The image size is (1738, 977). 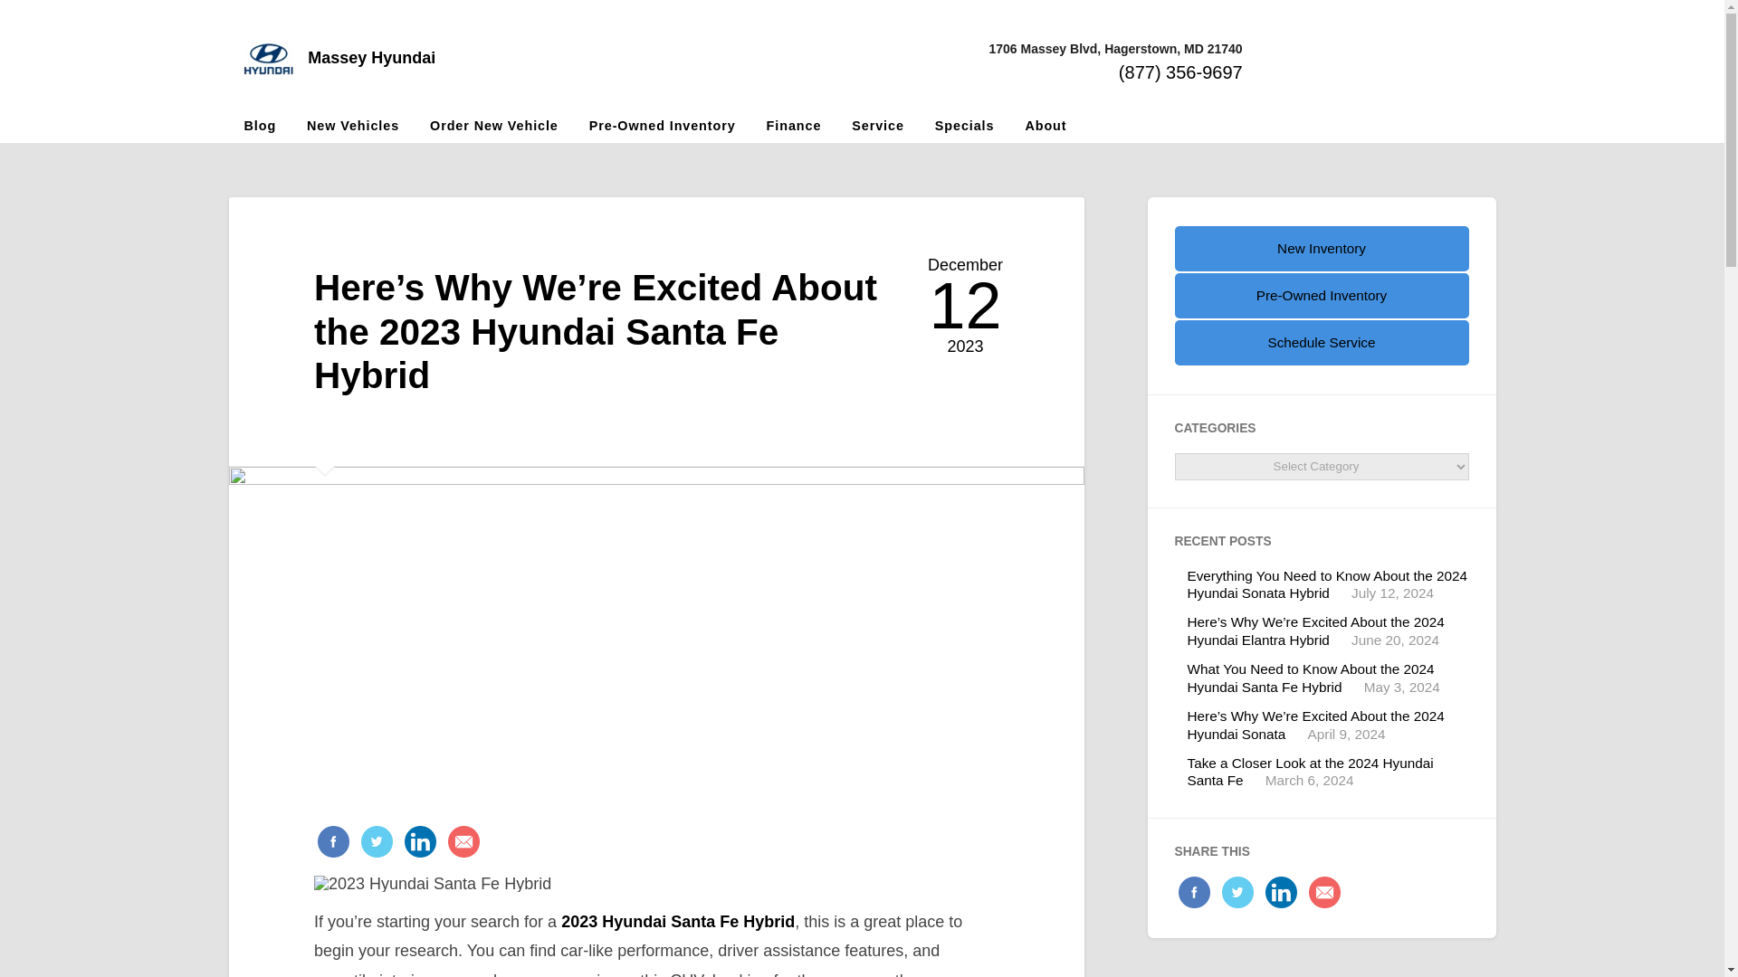 I want to click on LinkedIn, so click(x=417, y=843).